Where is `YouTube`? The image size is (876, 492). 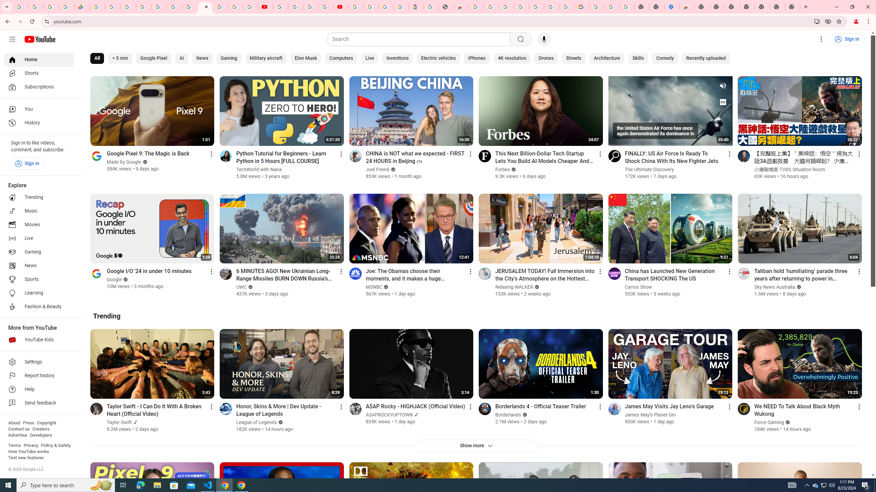
YouTube is located at coordinates (205, 7).